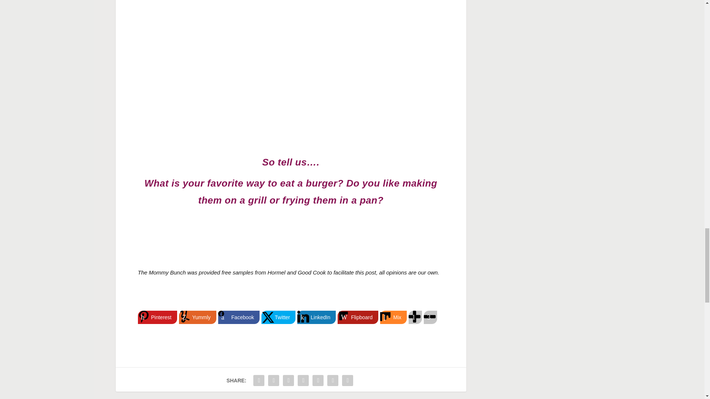 This screenshot has width=710, height=399. I want to click on Yummly, so click(197, 317).